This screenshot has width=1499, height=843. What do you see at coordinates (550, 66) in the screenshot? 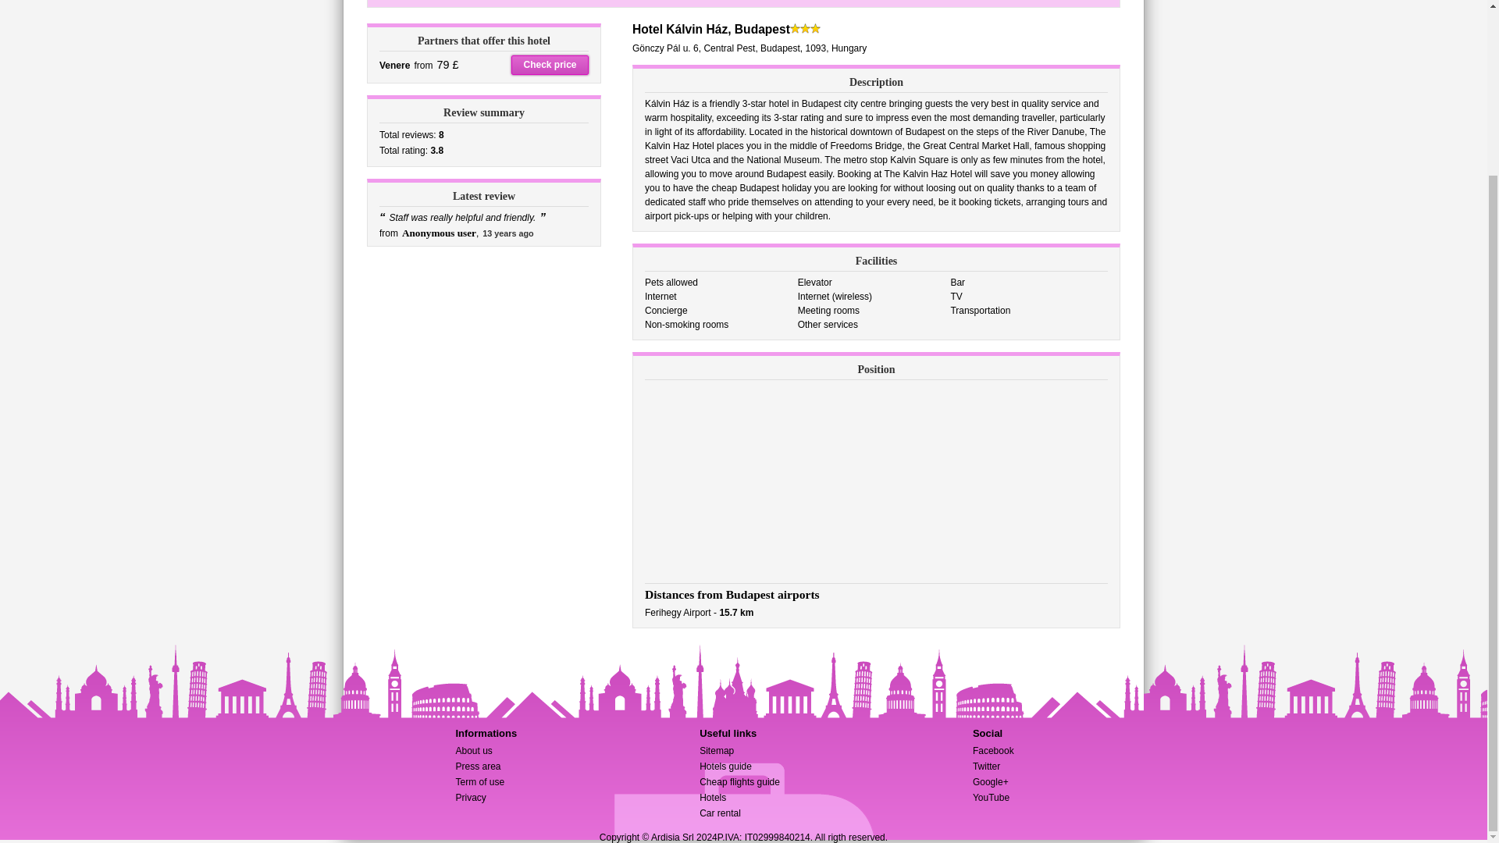
I see `Check price` at bounding box center [550, 66].